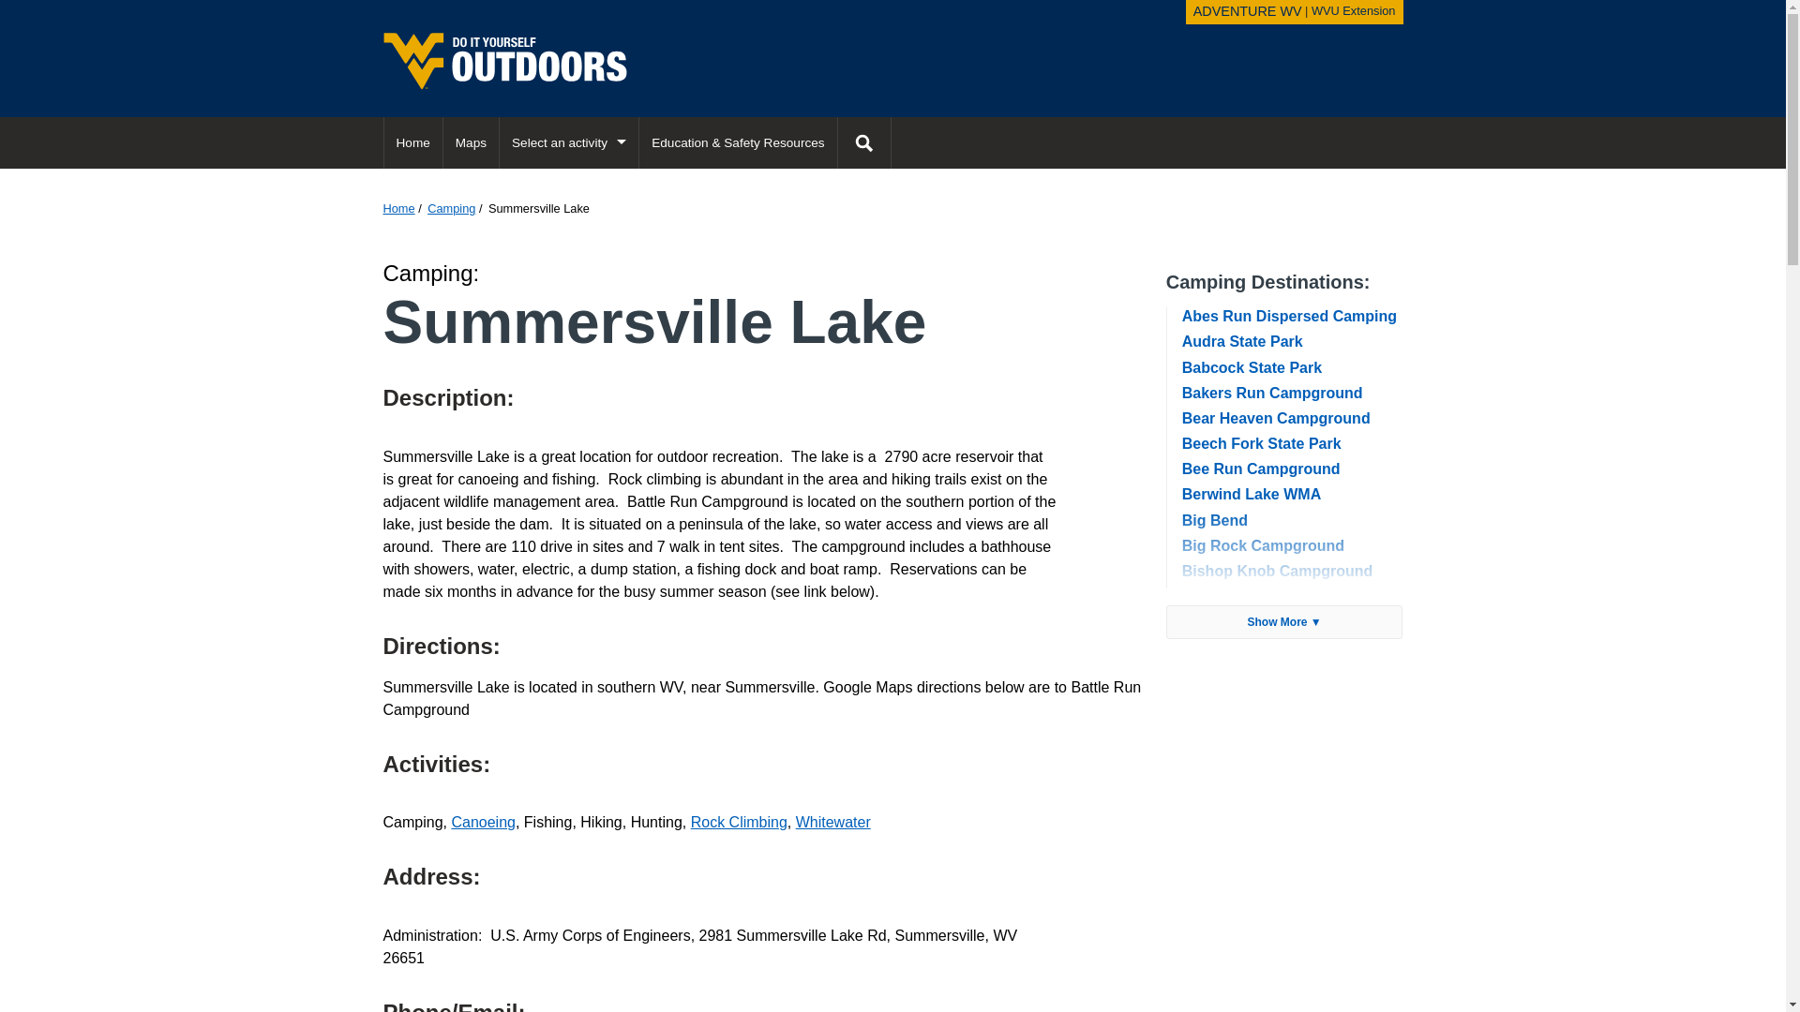  Describe the element at coordinates (1276, 418) in the screenshot. I see `Bear Heaven Campground` at that location.